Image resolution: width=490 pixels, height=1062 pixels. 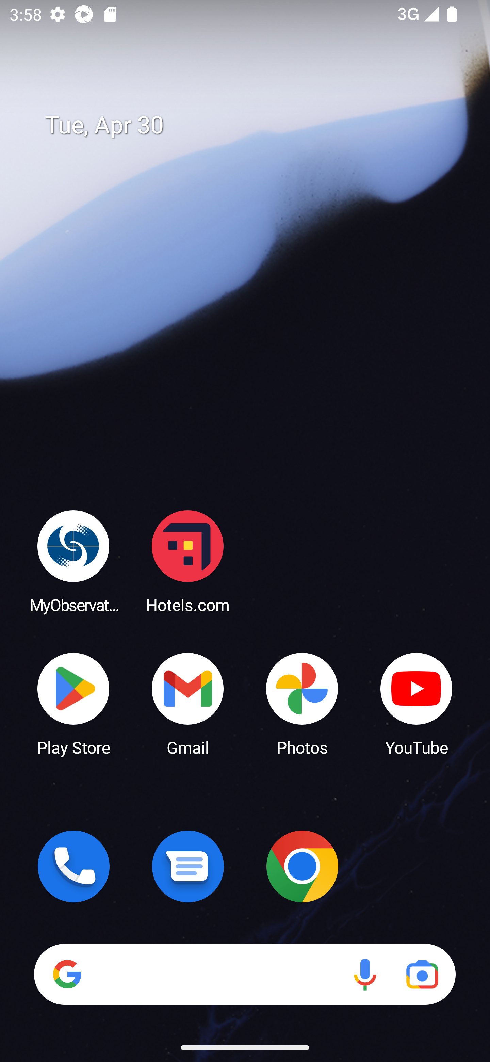 What do you see at coordinates (302, 703) in the screenshot?
I see `Photos` at bounding box center [302, 703].